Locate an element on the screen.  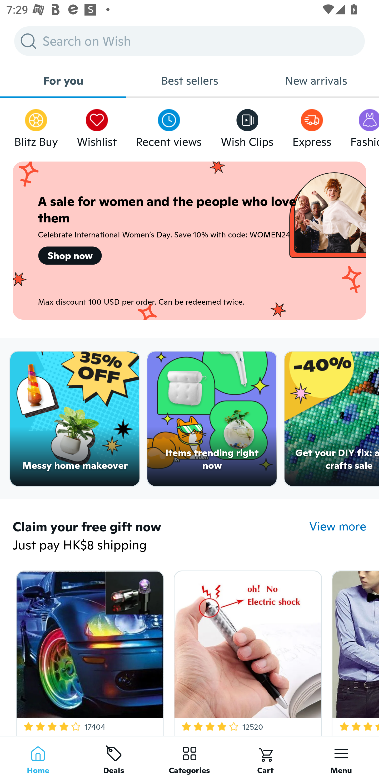
Home is located at coordinates (38, 758).